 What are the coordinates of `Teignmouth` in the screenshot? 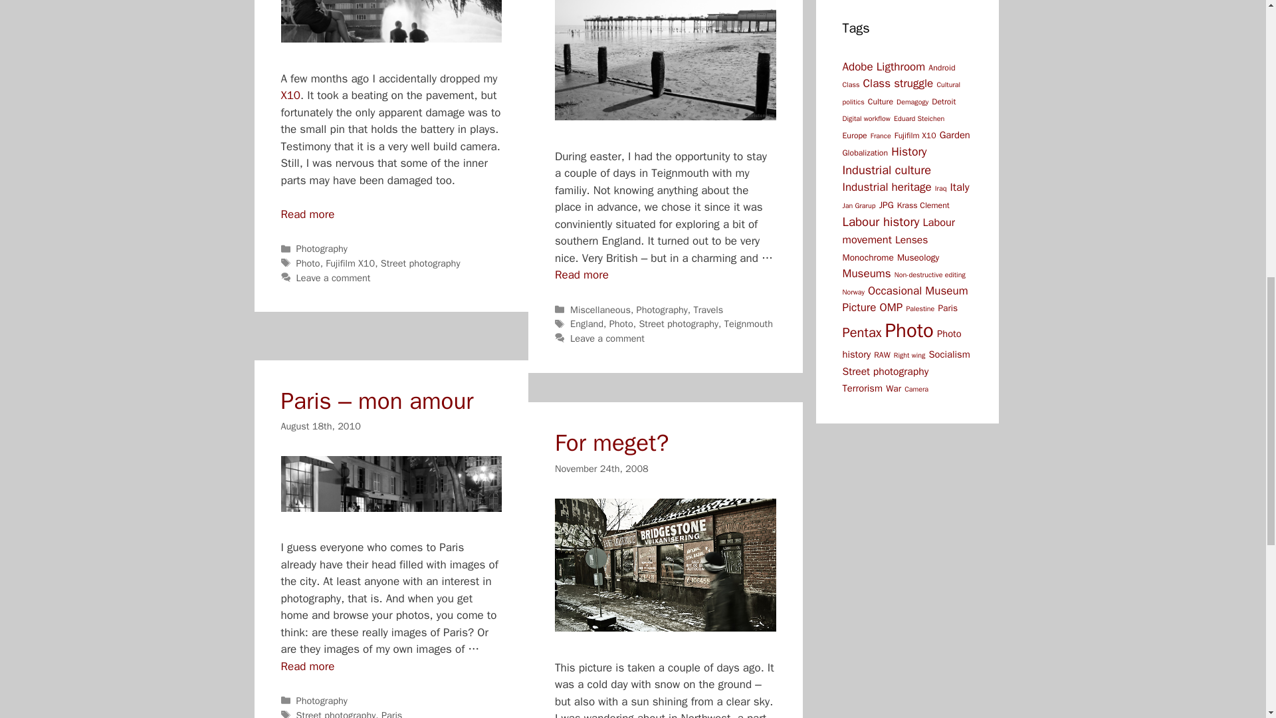 It's located at (582, 275).